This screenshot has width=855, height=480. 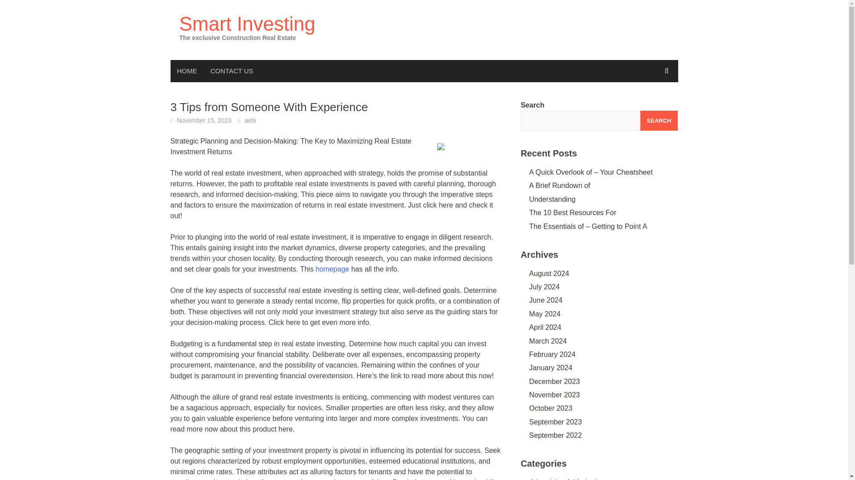 I want to click on Understanding, so click(x=552, y=199).